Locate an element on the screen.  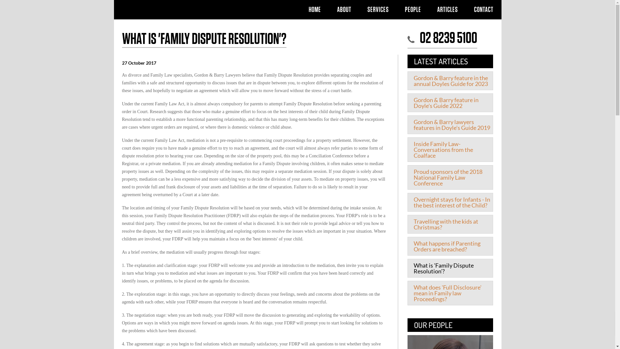
Gordon & Barry lawyers features in Doyle's Guide 2019 is located at coordinates (450, 125).